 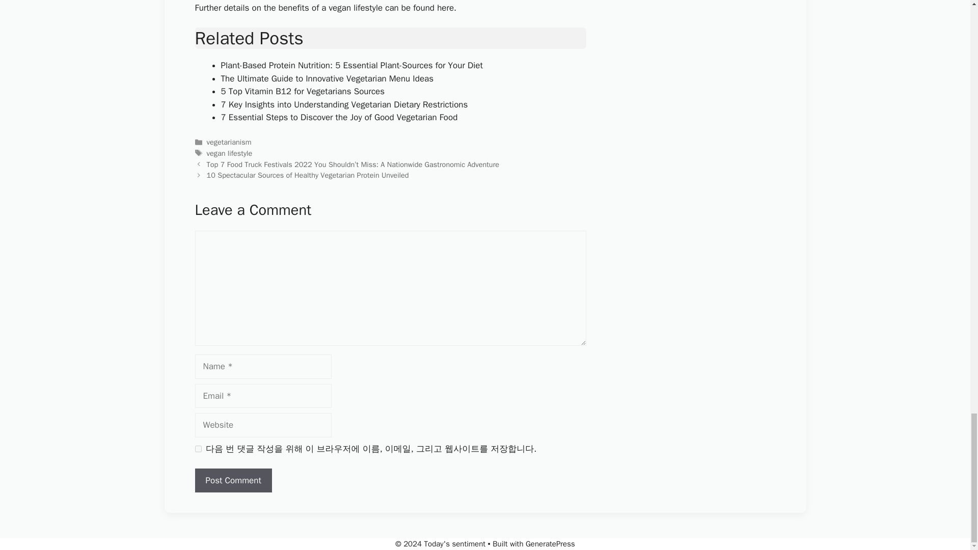 I want to click on yes, so click(x=198, y=448).